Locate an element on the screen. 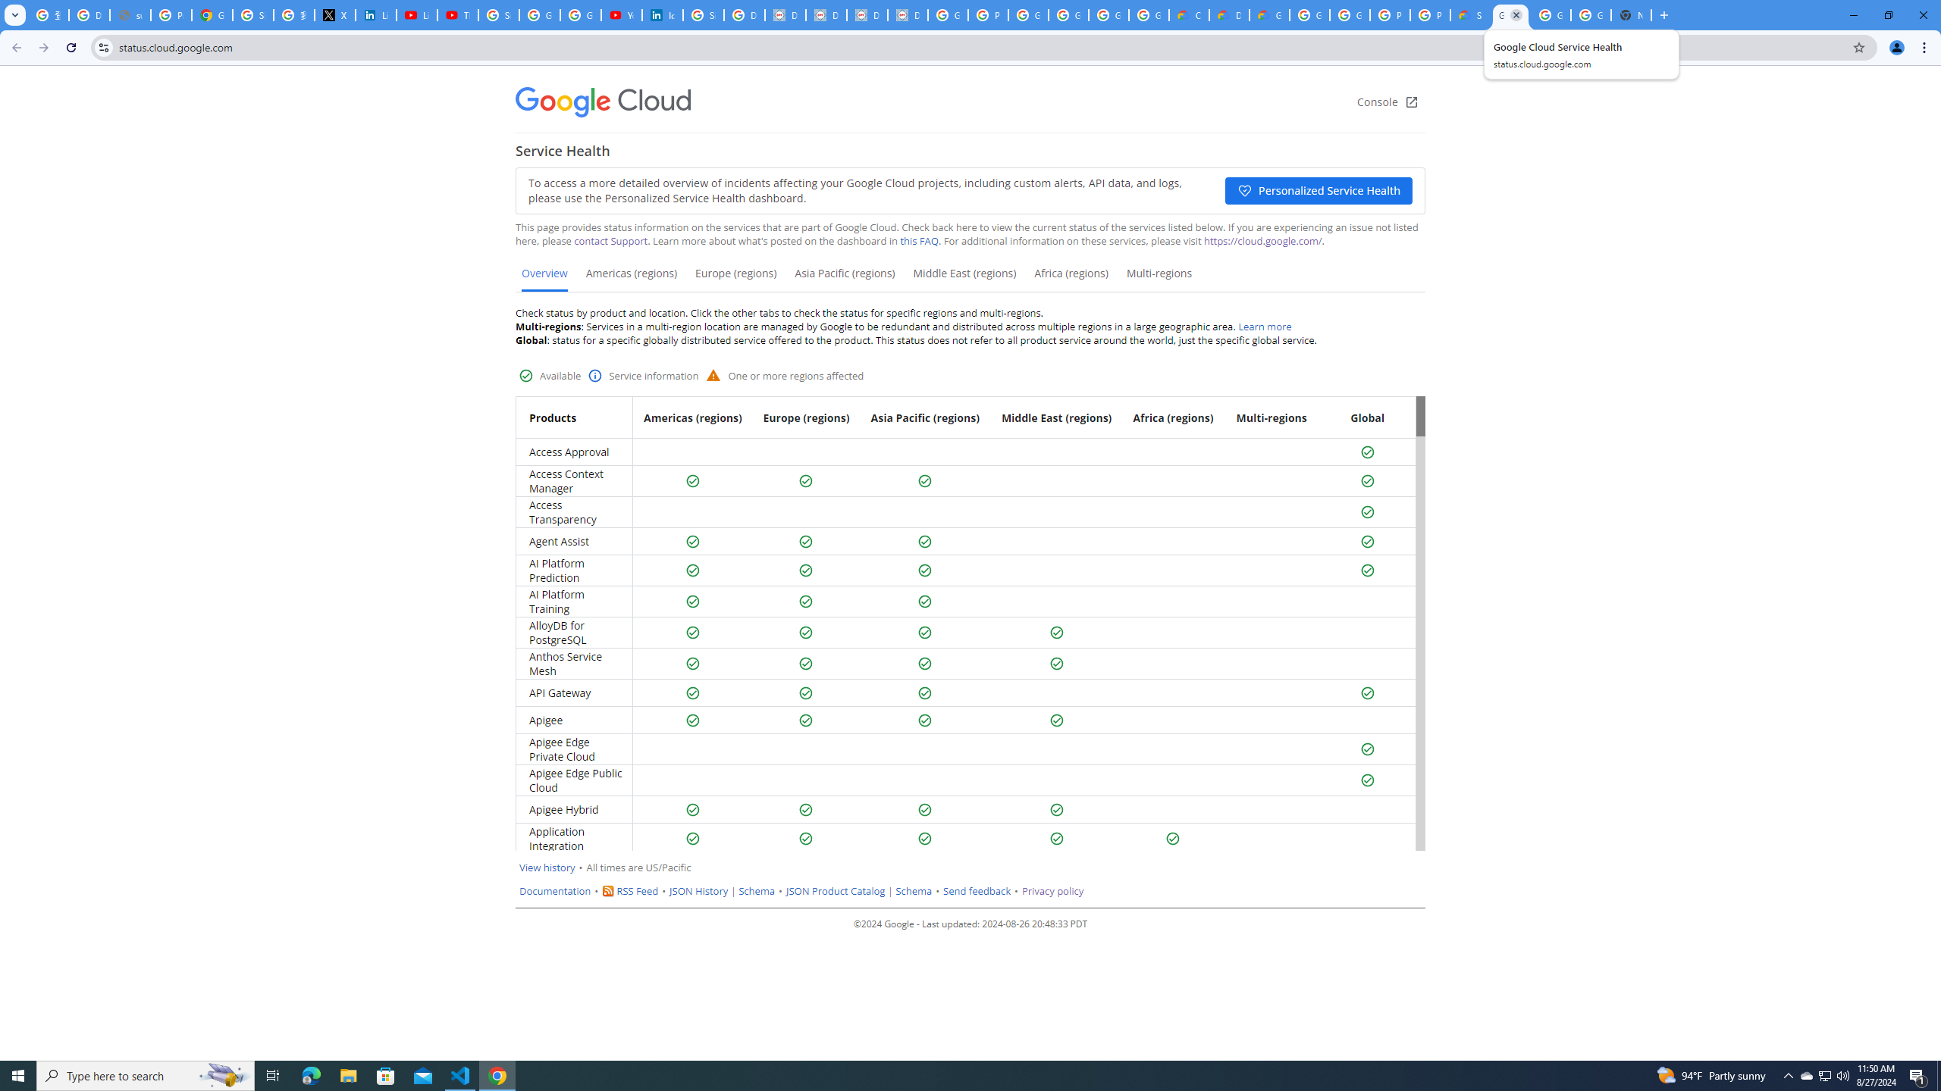 Image resolution: width=1941 pixels, height=1091 pixels. JSON History is located at coordinates (699, 891).